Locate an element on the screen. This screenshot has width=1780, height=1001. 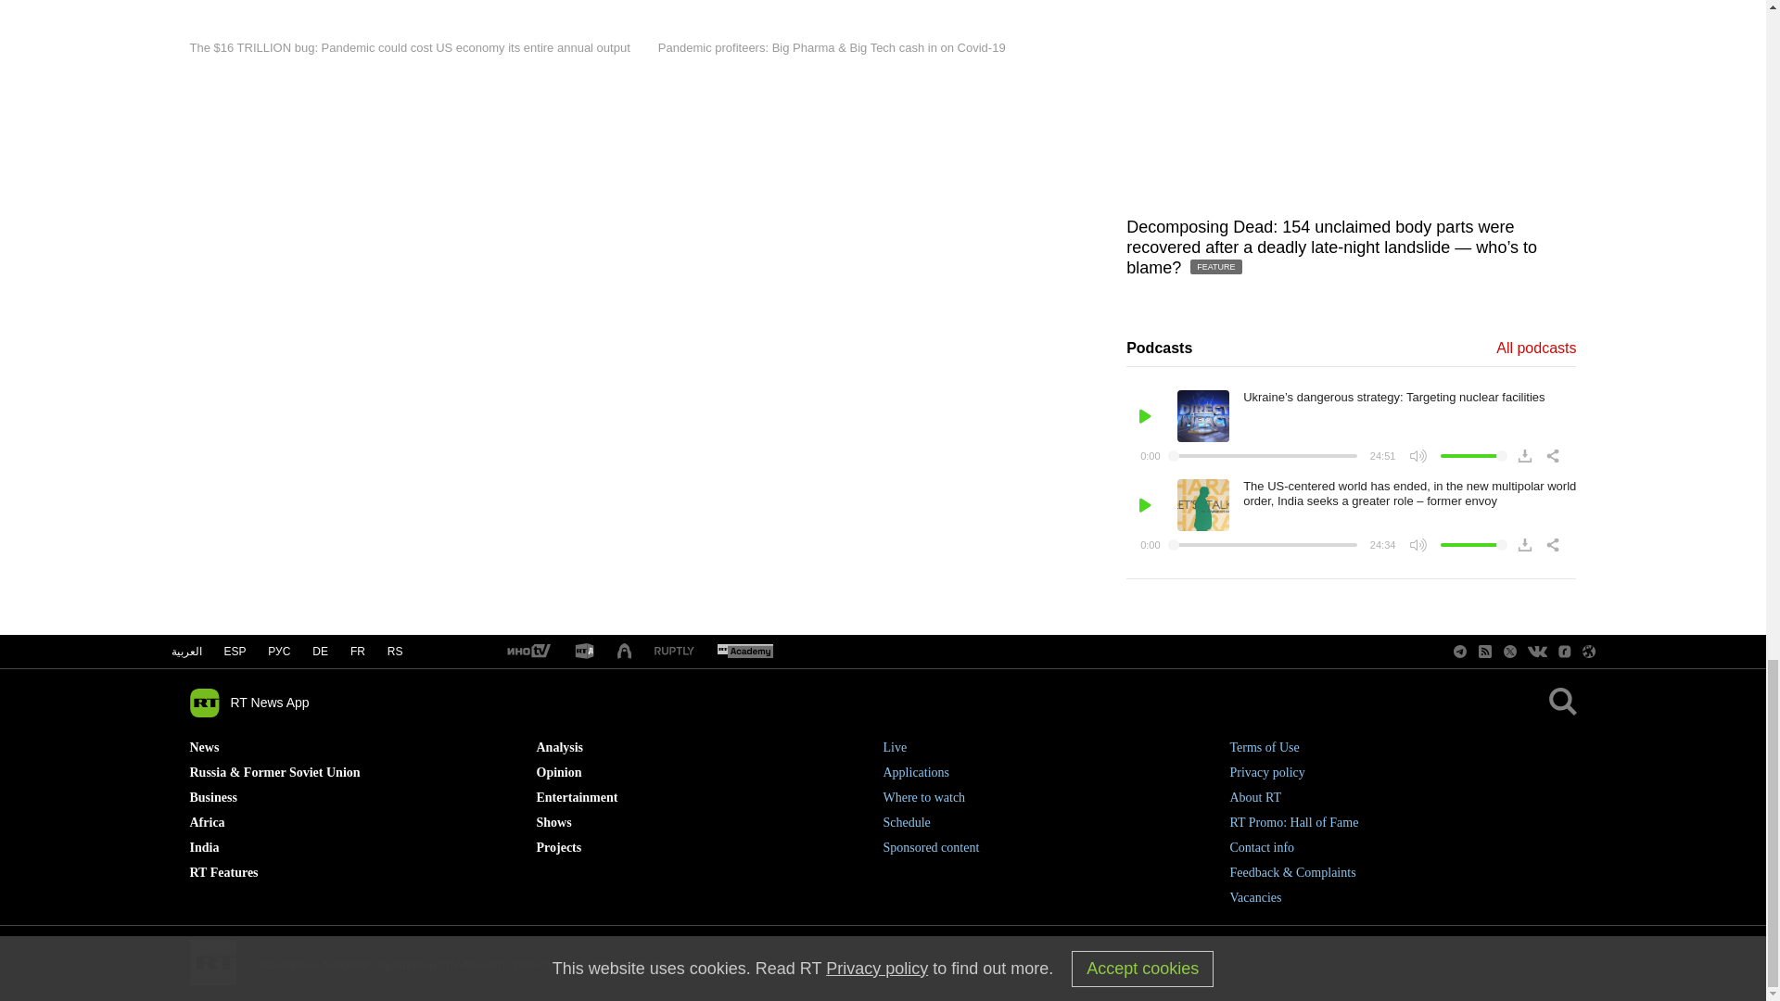
RT  is located at coordinates (744, 652).